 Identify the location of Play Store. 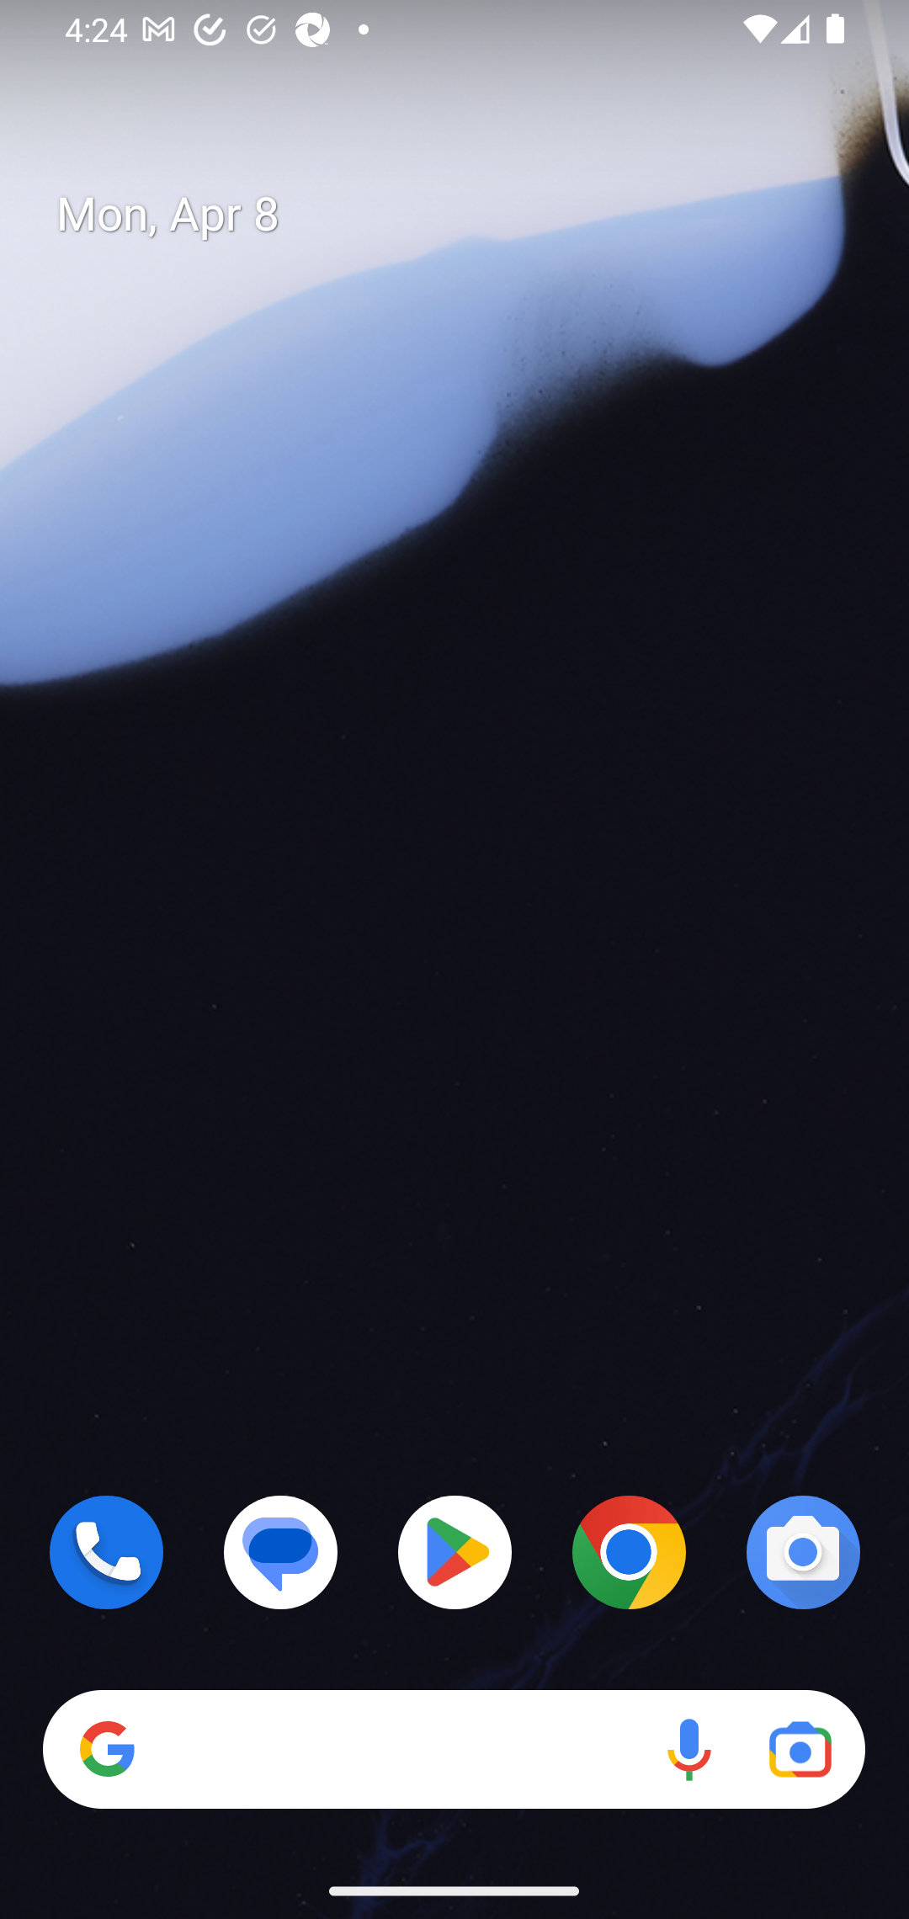
(454, 1552).